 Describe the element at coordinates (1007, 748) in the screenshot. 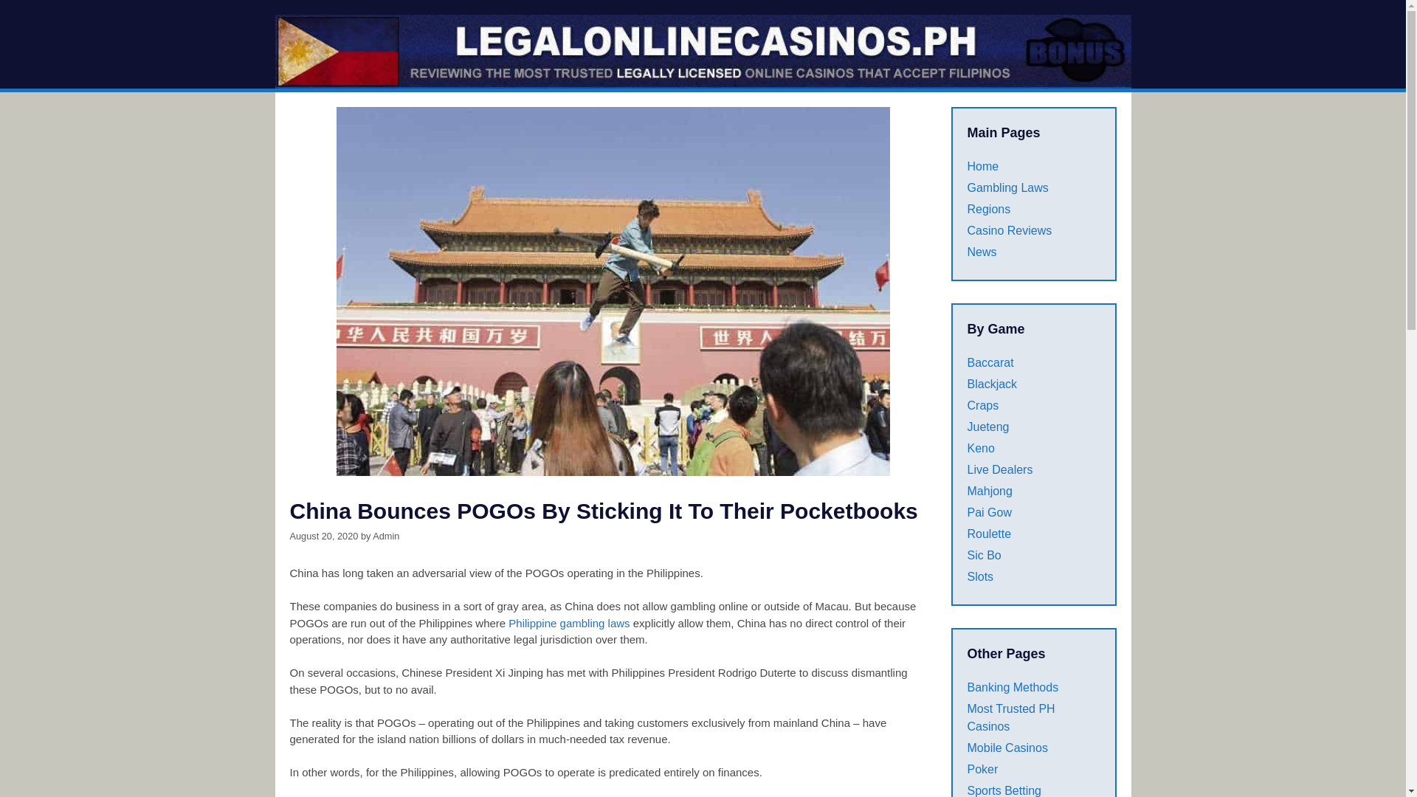

I see `Mobile Casinos` at that location.